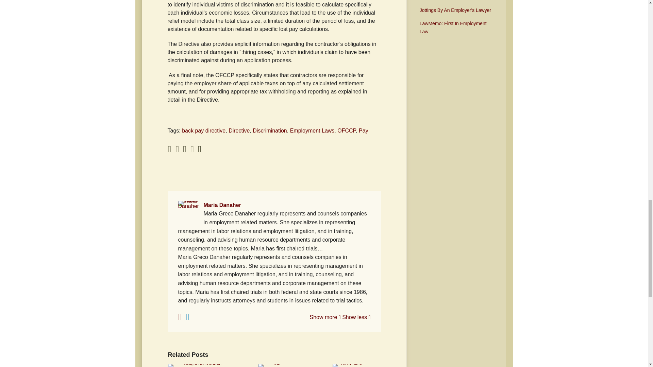 This screenshot has width=653, height=367. Describe the element at coordinates (269, 130) in the screenshot. I see `Discrimination` at that location.